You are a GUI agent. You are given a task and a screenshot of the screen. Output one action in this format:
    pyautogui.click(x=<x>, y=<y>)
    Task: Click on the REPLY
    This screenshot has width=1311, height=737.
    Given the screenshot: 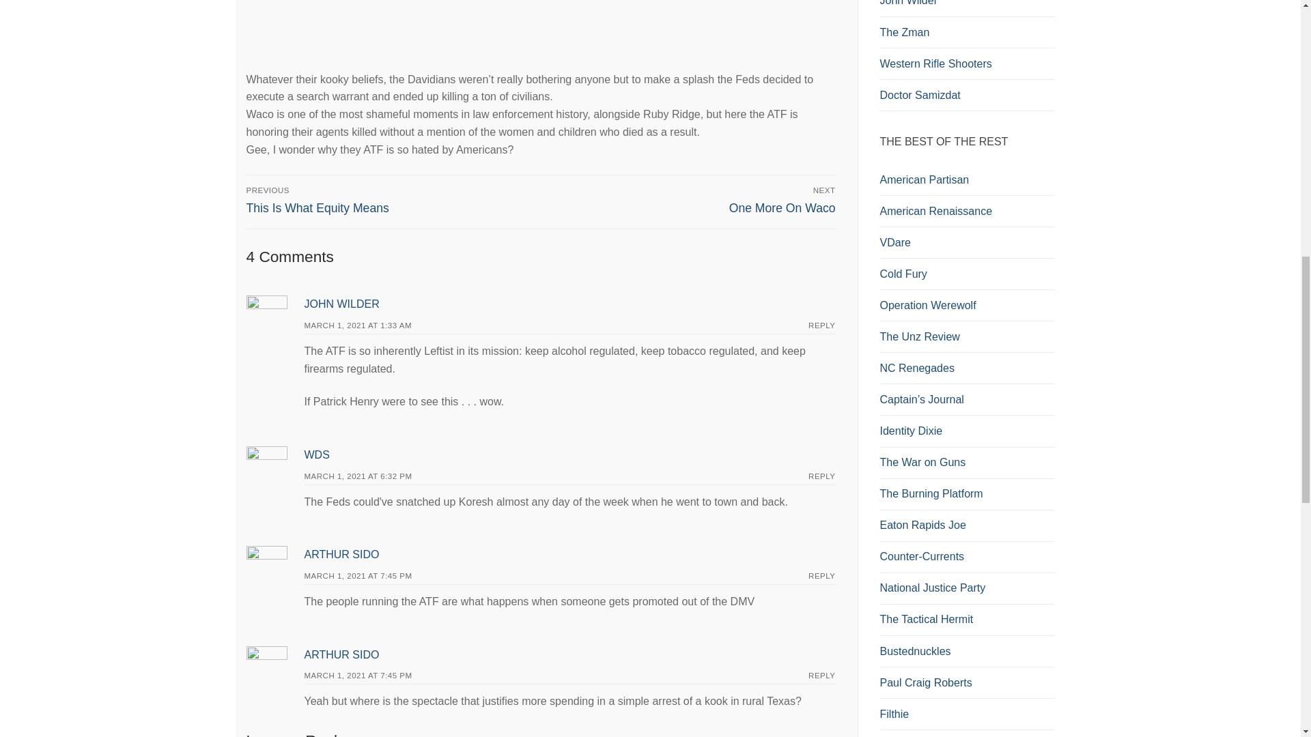 What is the action you would take?
    pyautogui.click(x=822, y=675)
    